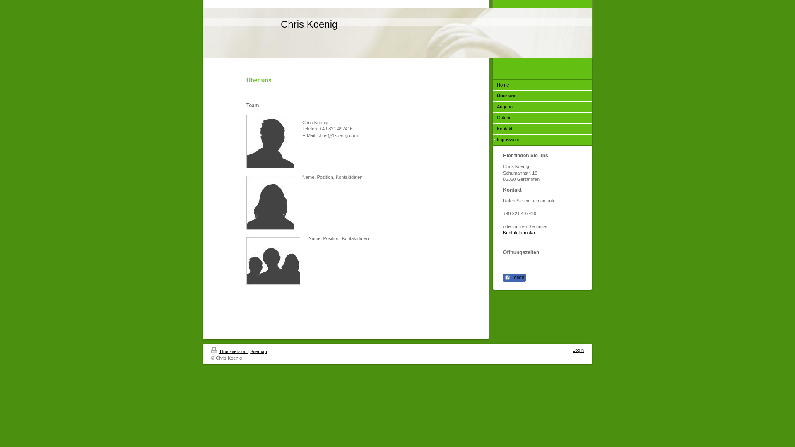 This screenshot has height=447, width=795. I want to click on Sitemap, so click(258, 351).